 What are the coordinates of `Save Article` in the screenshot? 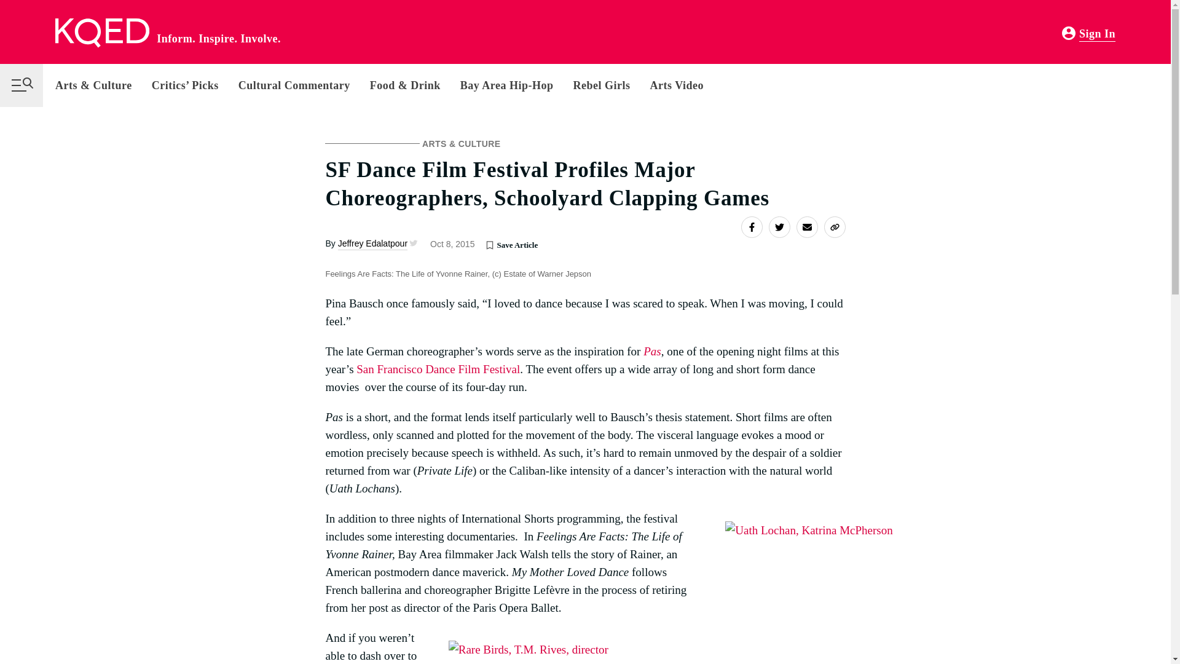 It's located at (489, 245).